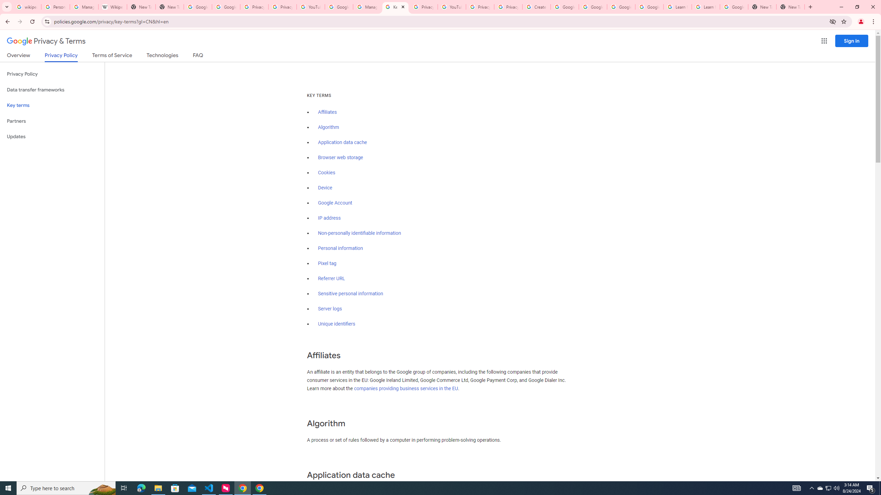 This screenshot has height=495, width=881. I want to click on Referrer URL, so click(332, 278).